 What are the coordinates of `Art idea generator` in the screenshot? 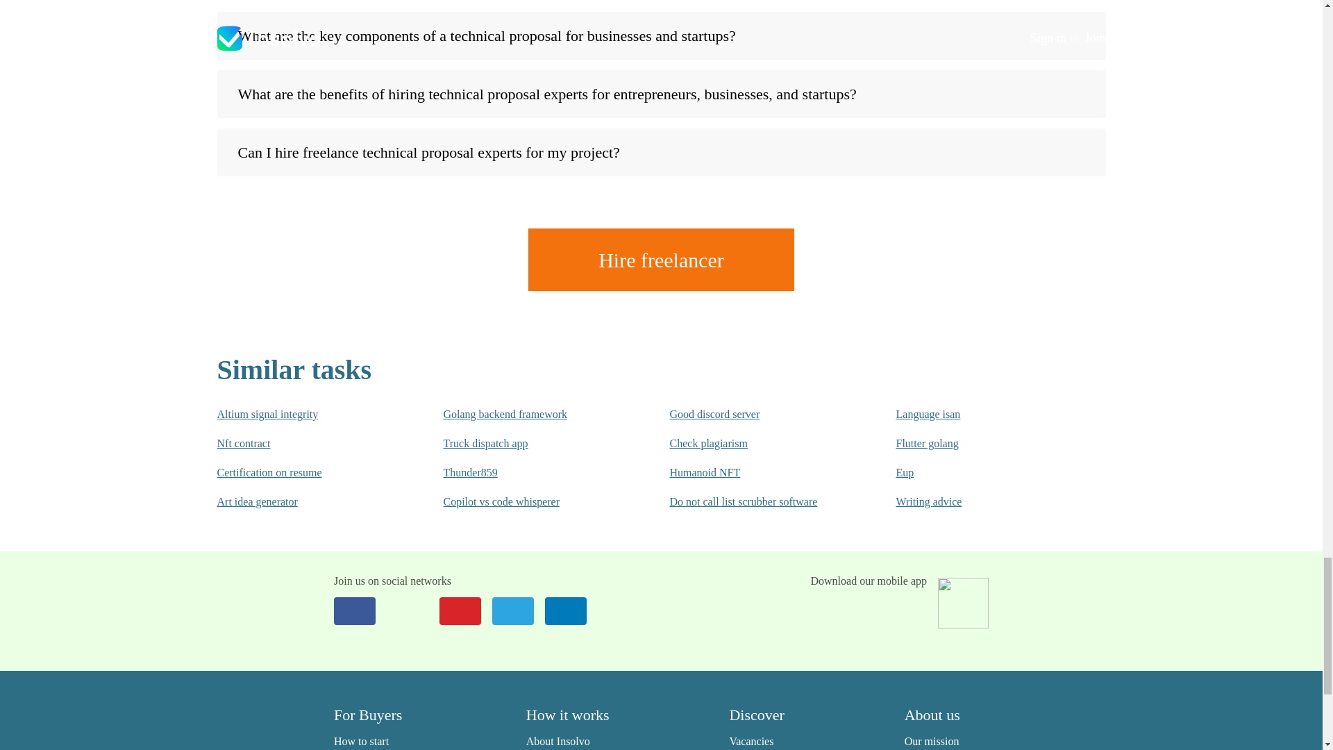 It's located at (301, 501).